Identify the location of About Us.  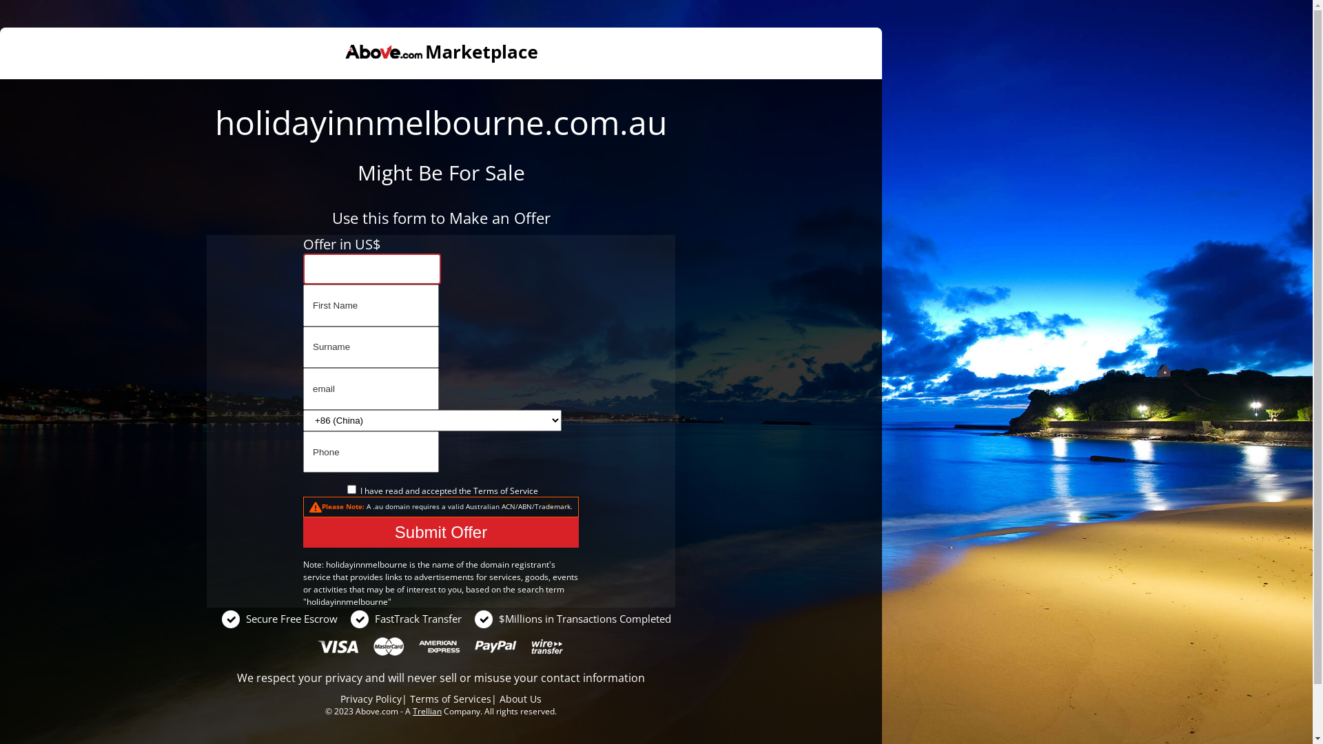
(521, 699).